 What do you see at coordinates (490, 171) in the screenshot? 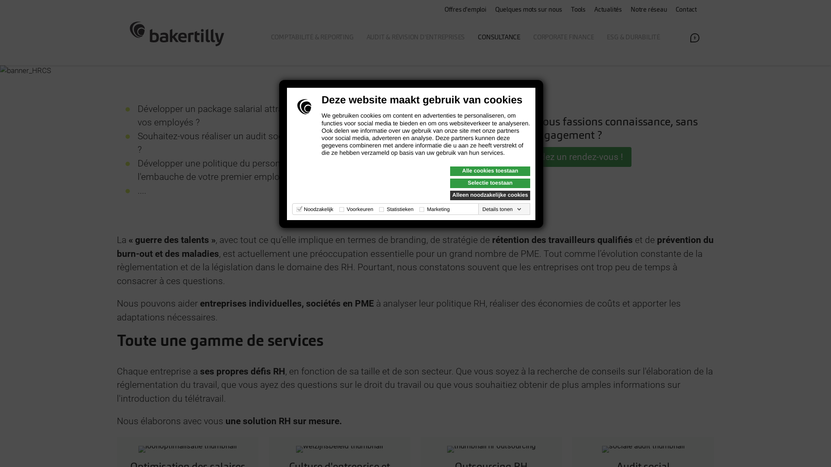
I see `Alle cookies toestaan` at bounding box center [490, 171].